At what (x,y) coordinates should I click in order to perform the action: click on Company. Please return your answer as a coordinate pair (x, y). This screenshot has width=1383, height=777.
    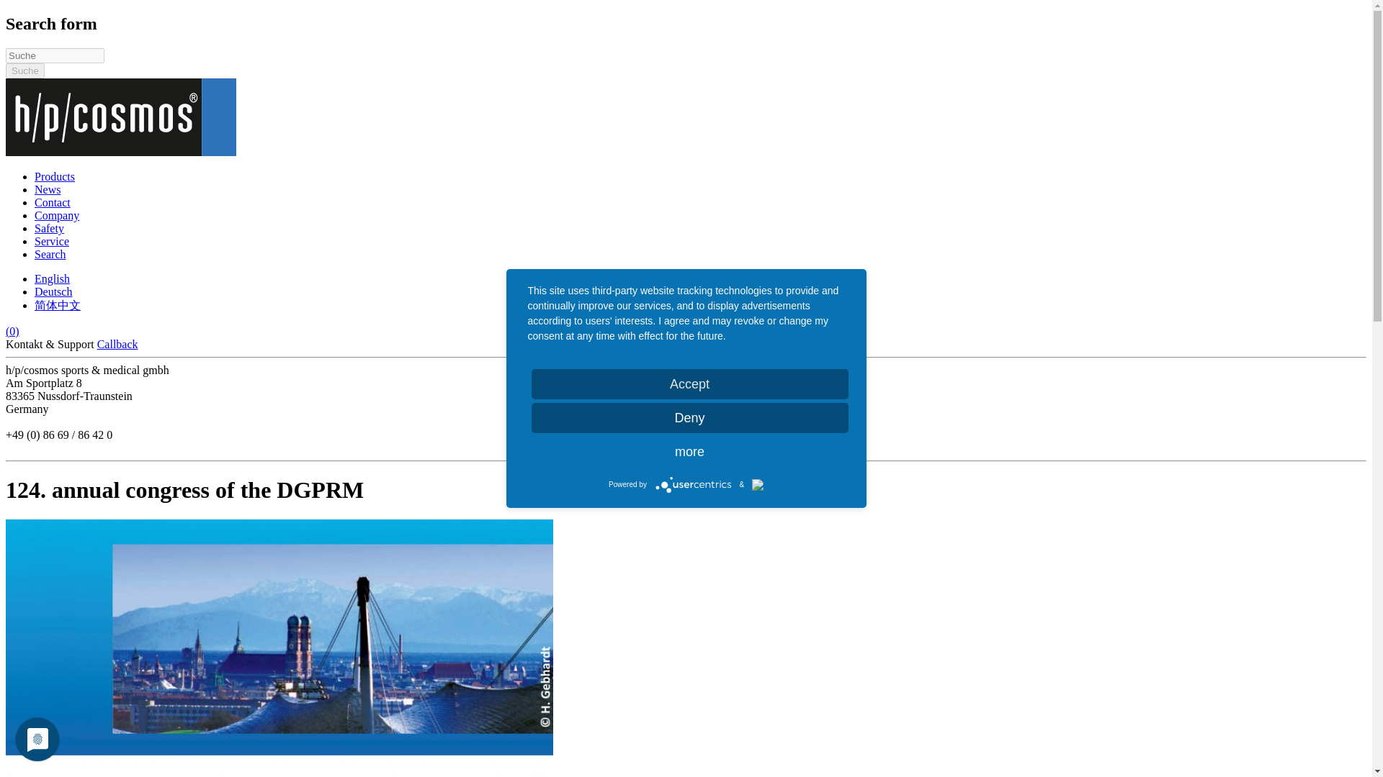
    Looking at the image, I should click on (56, 214).